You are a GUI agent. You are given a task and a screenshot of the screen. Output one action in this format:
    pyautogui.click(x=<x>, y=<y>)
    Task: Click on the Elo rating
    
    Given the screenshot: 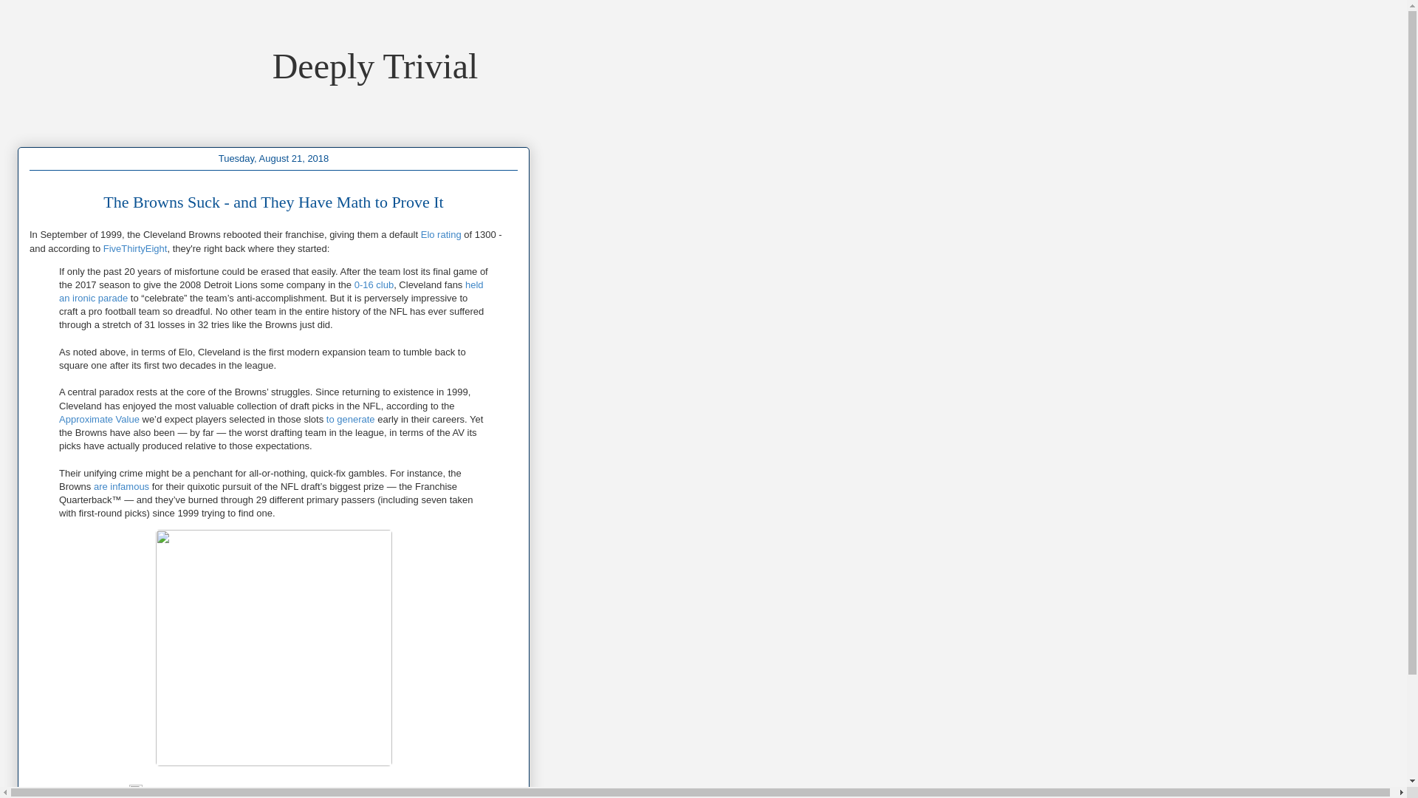 What is the action you would take?
    pyautogui.click(x=442, y=234)
    